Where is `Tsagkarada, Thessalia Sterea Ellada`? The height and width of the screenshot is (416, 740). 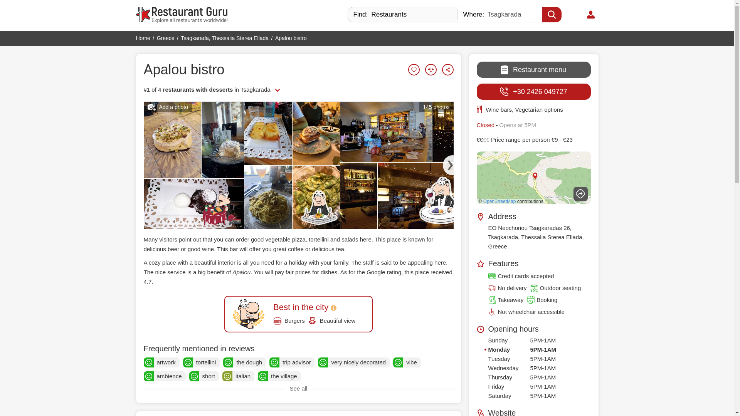
Tsagkarada, Thessalia Sterea Ellada is located at coordinates (224, 38).